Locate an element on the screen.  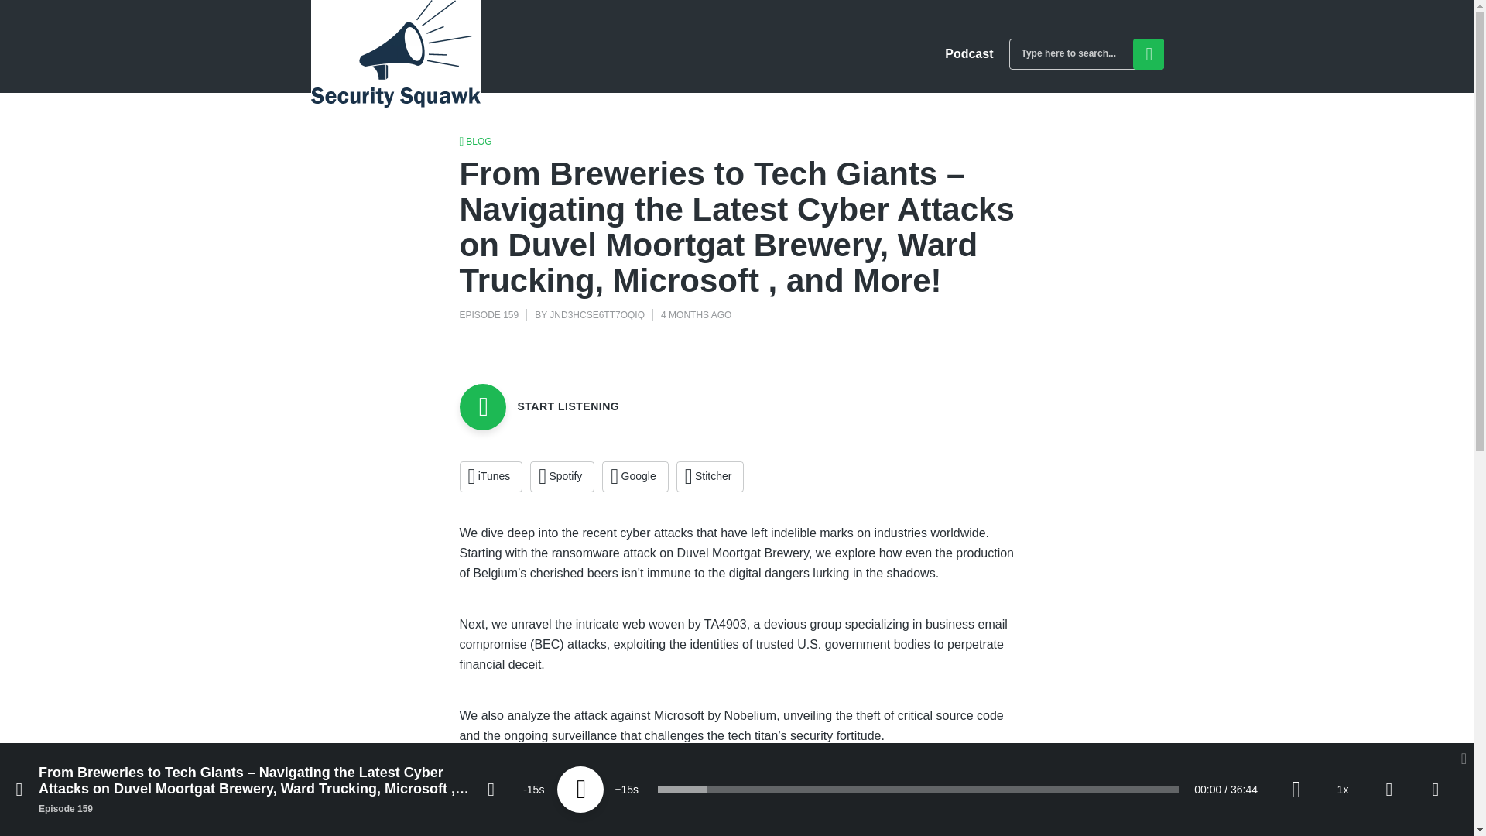
iTunes is located at coordinates (491, 477).